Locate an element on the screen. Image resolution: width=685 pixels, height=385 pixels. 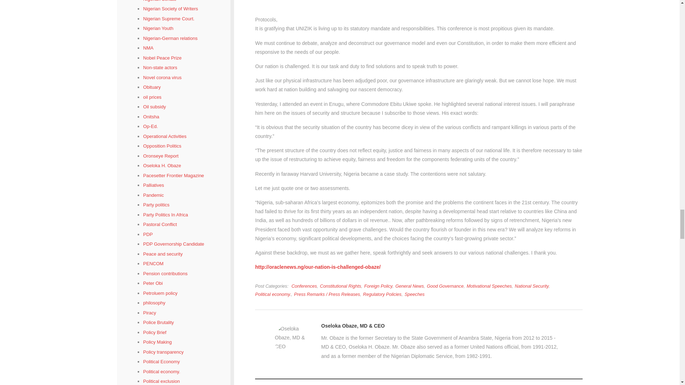
Speeches is located at coordinates (415, 294).